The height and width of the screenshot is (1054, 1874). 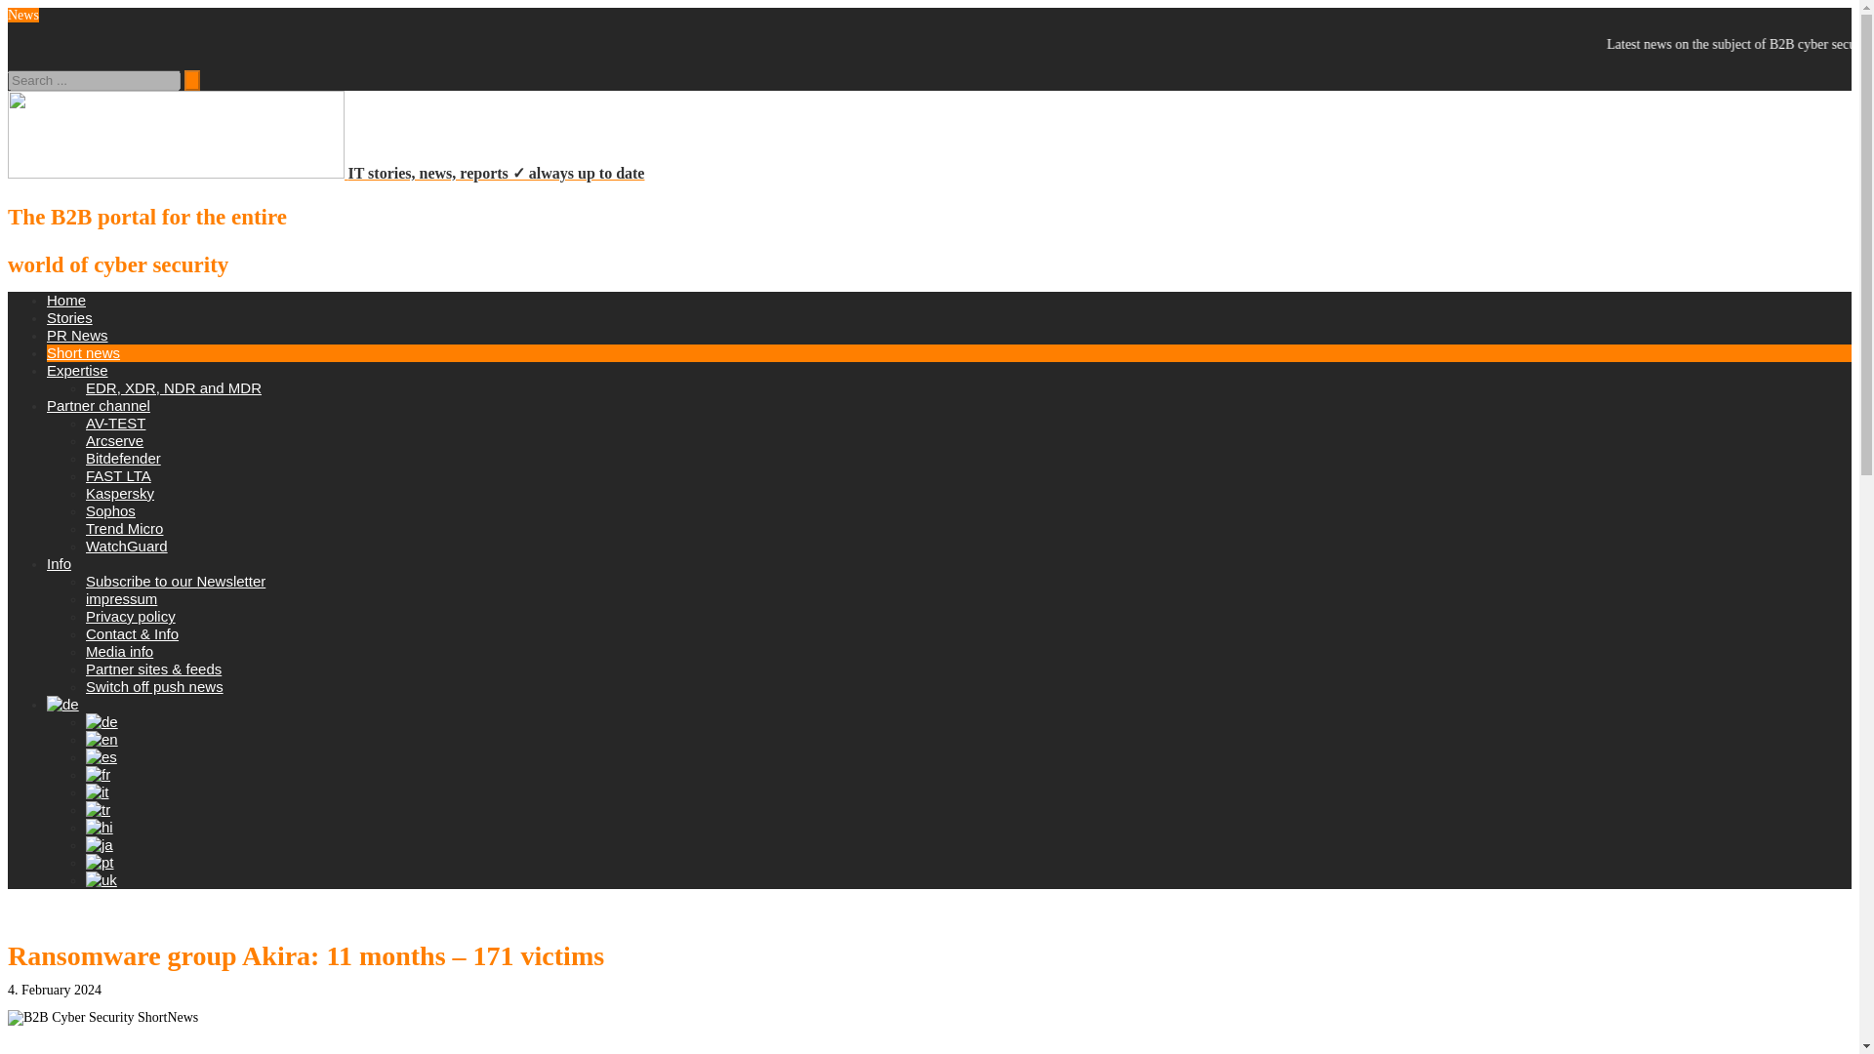 I want to click on Partner channel, so click(x=98, y=406).